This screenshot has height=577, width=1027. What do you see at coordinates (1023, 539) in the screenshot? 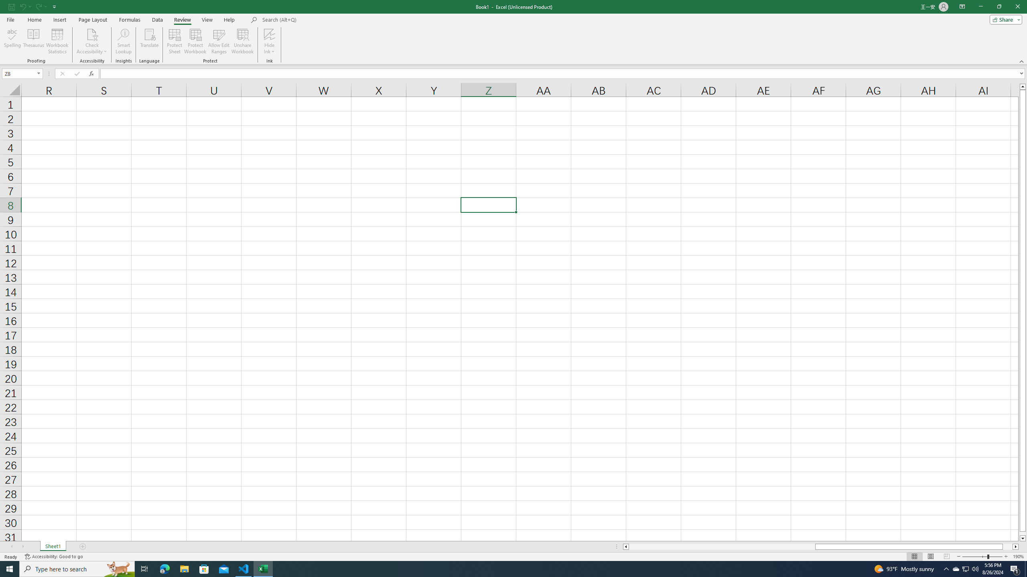
I see `Line down` at bounding box center [1023, 539].